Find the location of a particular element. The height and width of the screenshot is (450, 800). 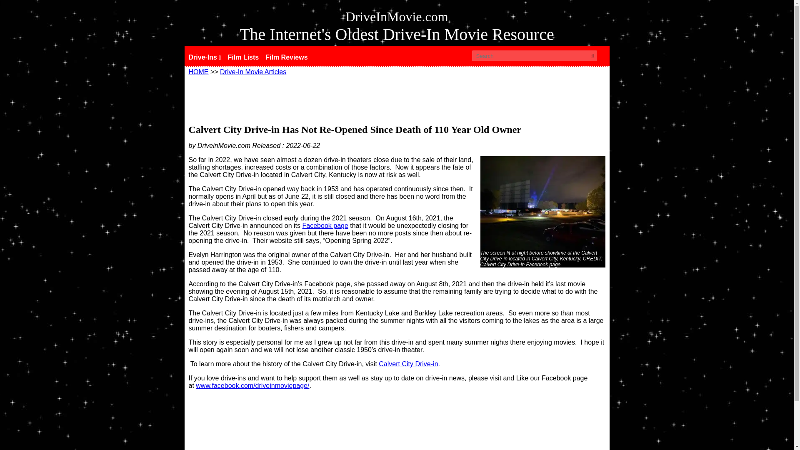

Drive-In Movie Articles is located at coordinates (253, 72).